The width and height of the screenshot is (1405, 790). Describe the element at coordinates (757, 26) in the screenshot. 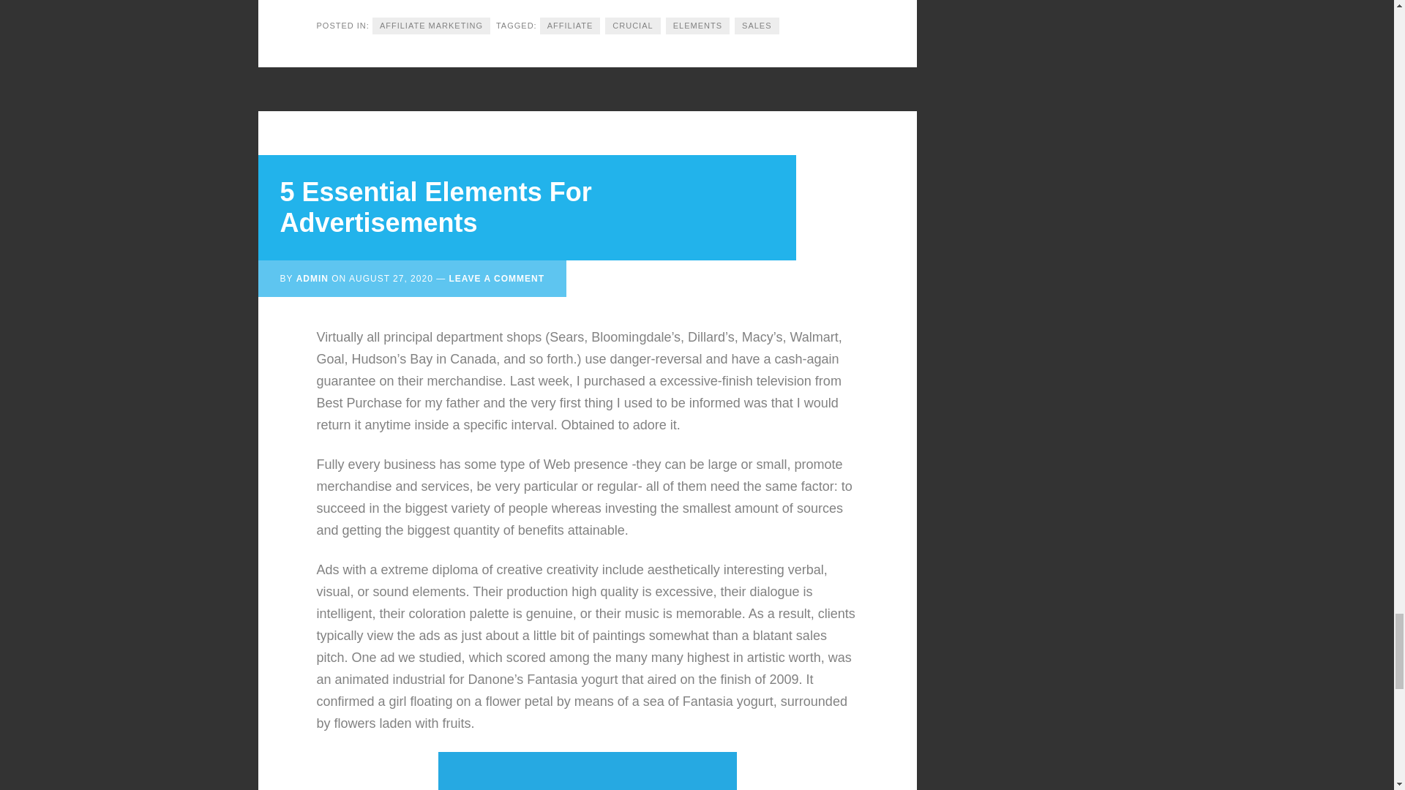

I see `SALES` at that location.